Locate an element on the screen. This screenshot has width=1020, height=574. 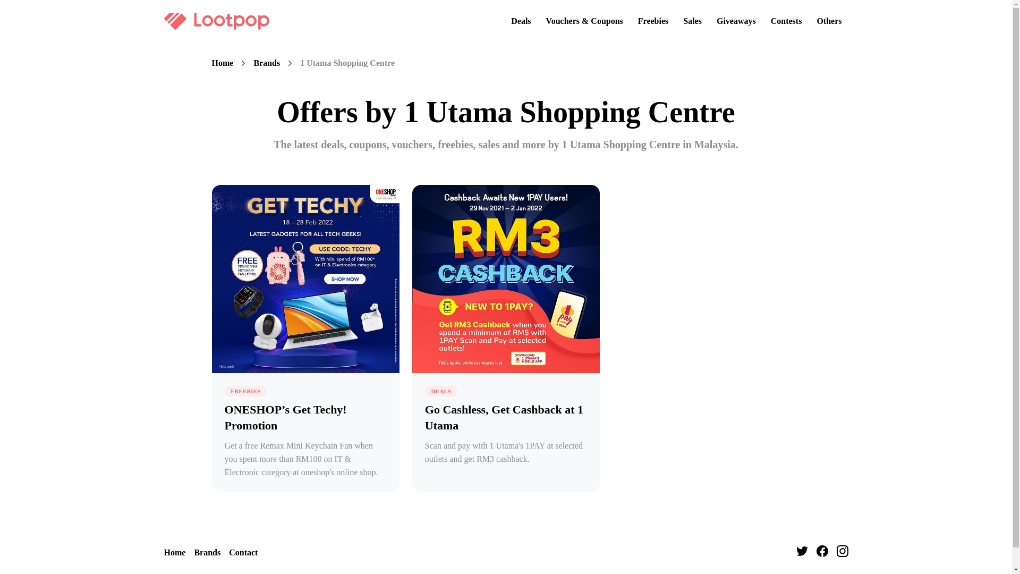
Freebies is located at coordinates (652, 21).